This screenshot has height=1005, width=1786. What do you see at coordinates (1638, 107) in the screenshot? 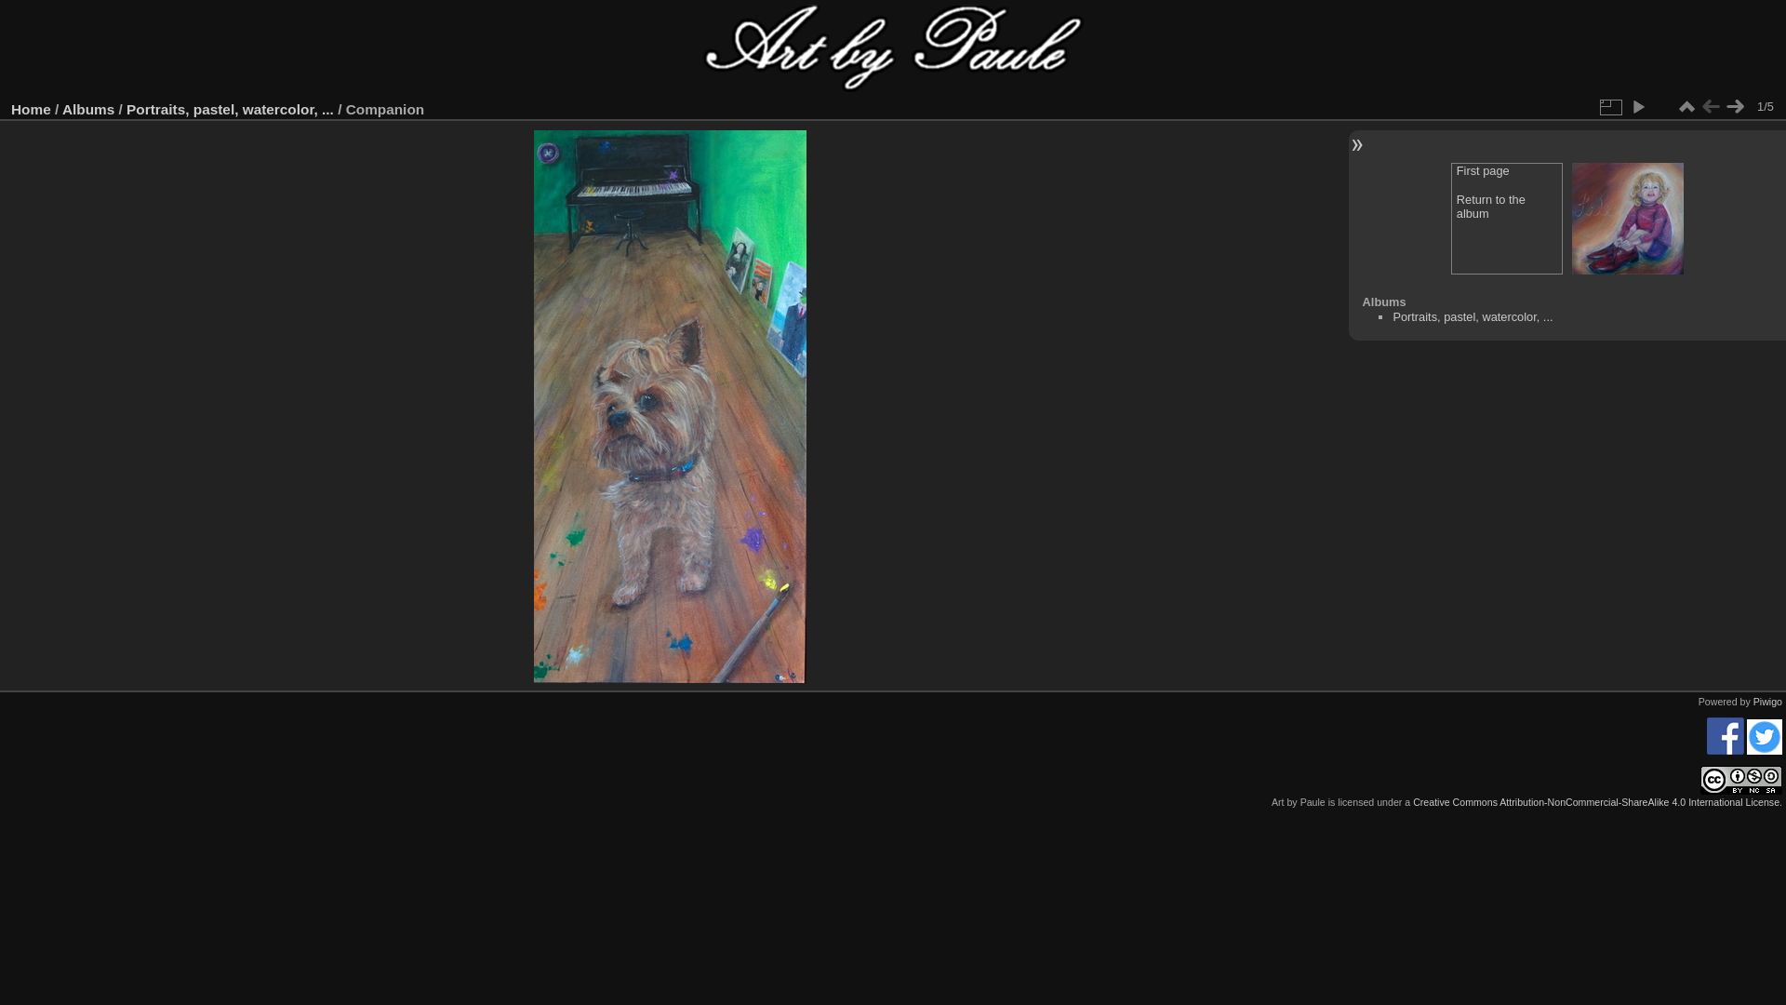
I see `slideshow` at bounding box center [1638, 107].